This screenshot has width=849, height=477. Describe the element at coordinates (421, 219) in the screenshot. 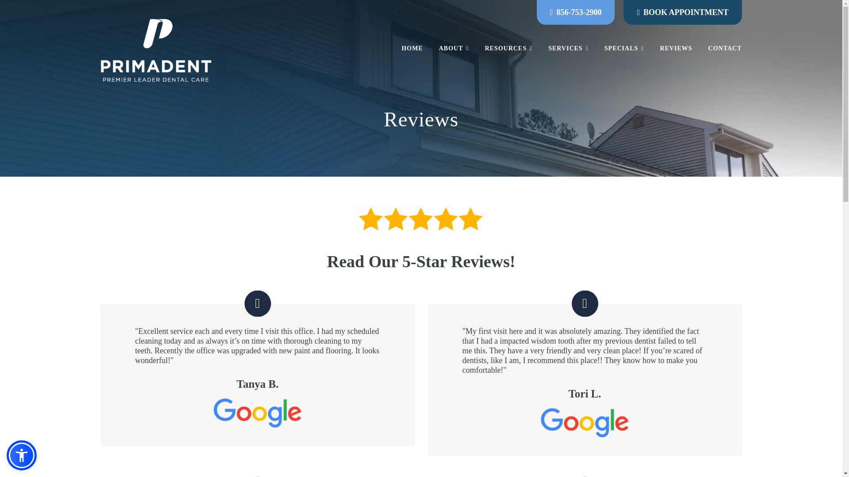

I see `5-stars-png` at that location.